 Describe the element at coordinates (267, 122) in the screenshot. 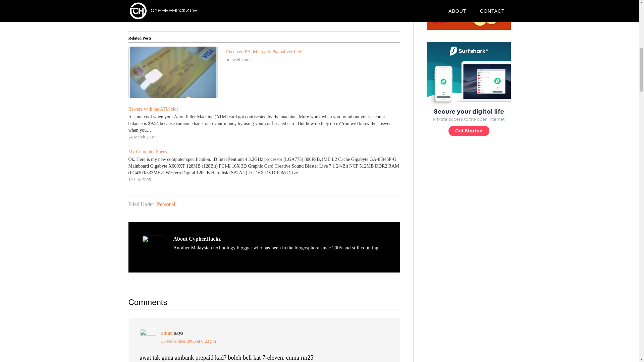

I see `Beware with the ATM slot` at that location.